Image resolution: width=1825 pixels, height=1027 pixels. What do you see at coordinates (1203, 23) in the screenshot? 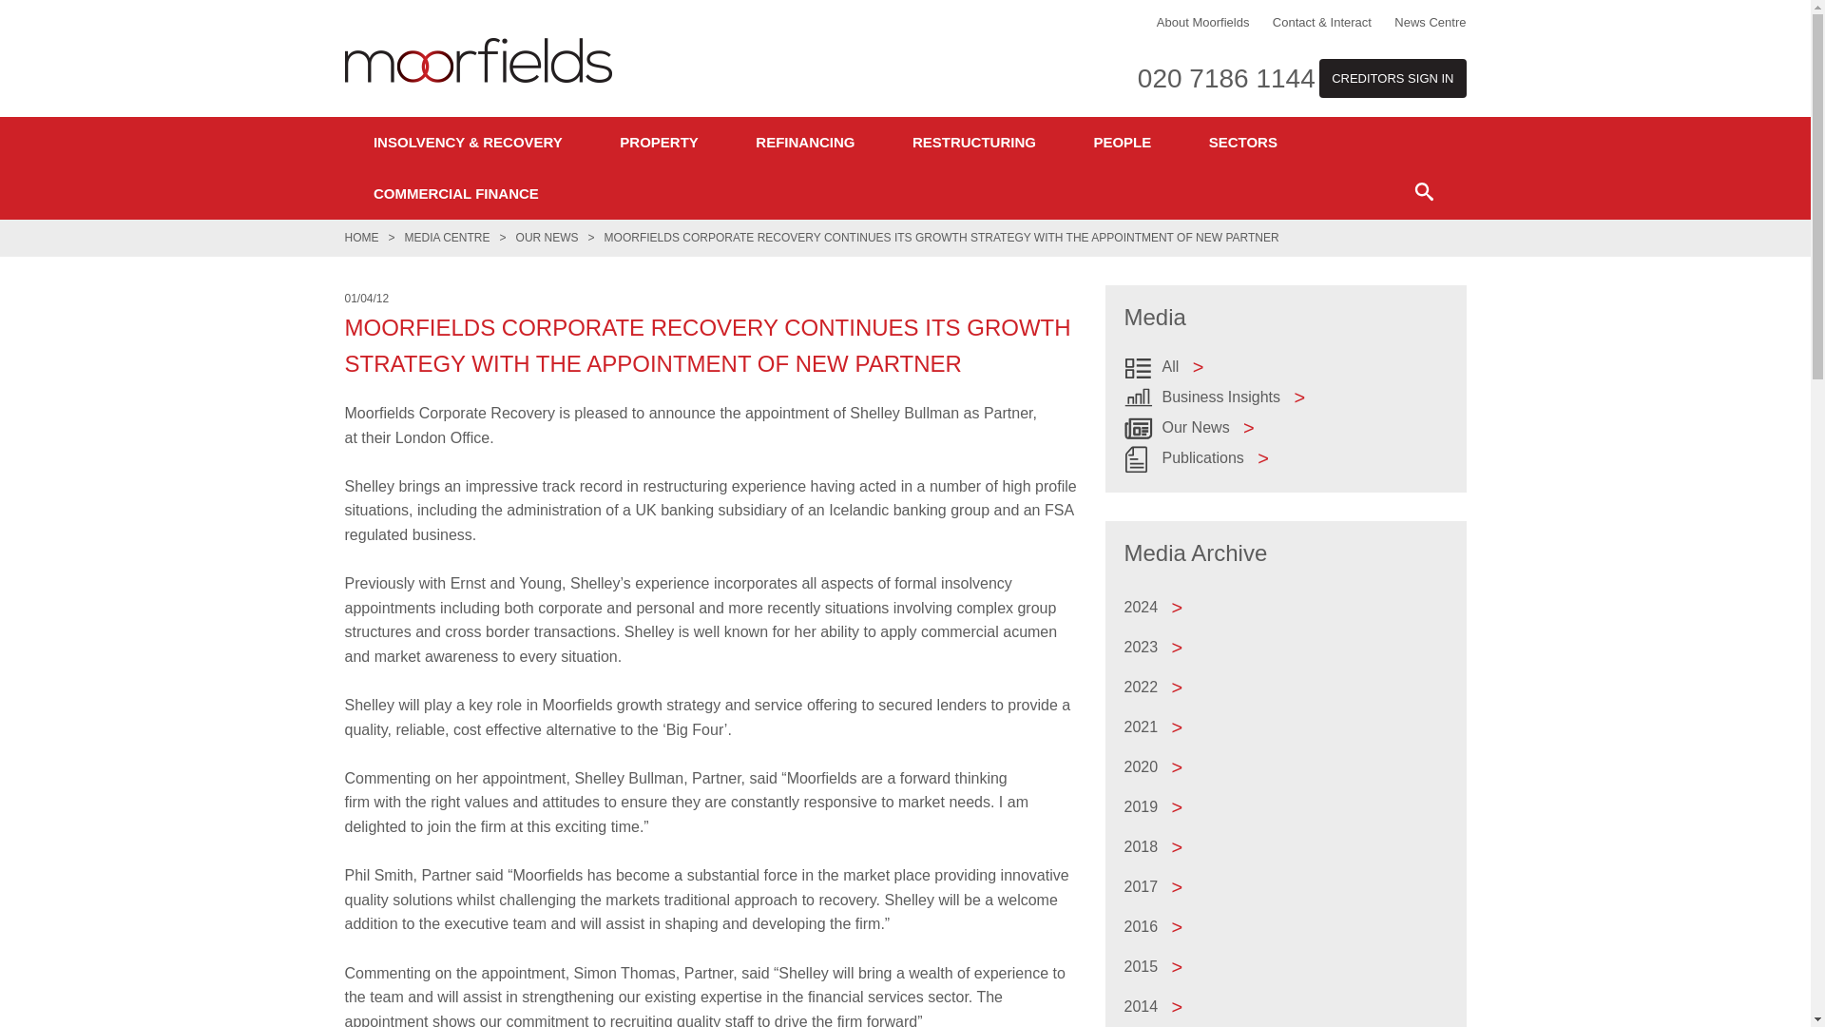
I see `About Moorfields` at bounding box center [1203, 23].